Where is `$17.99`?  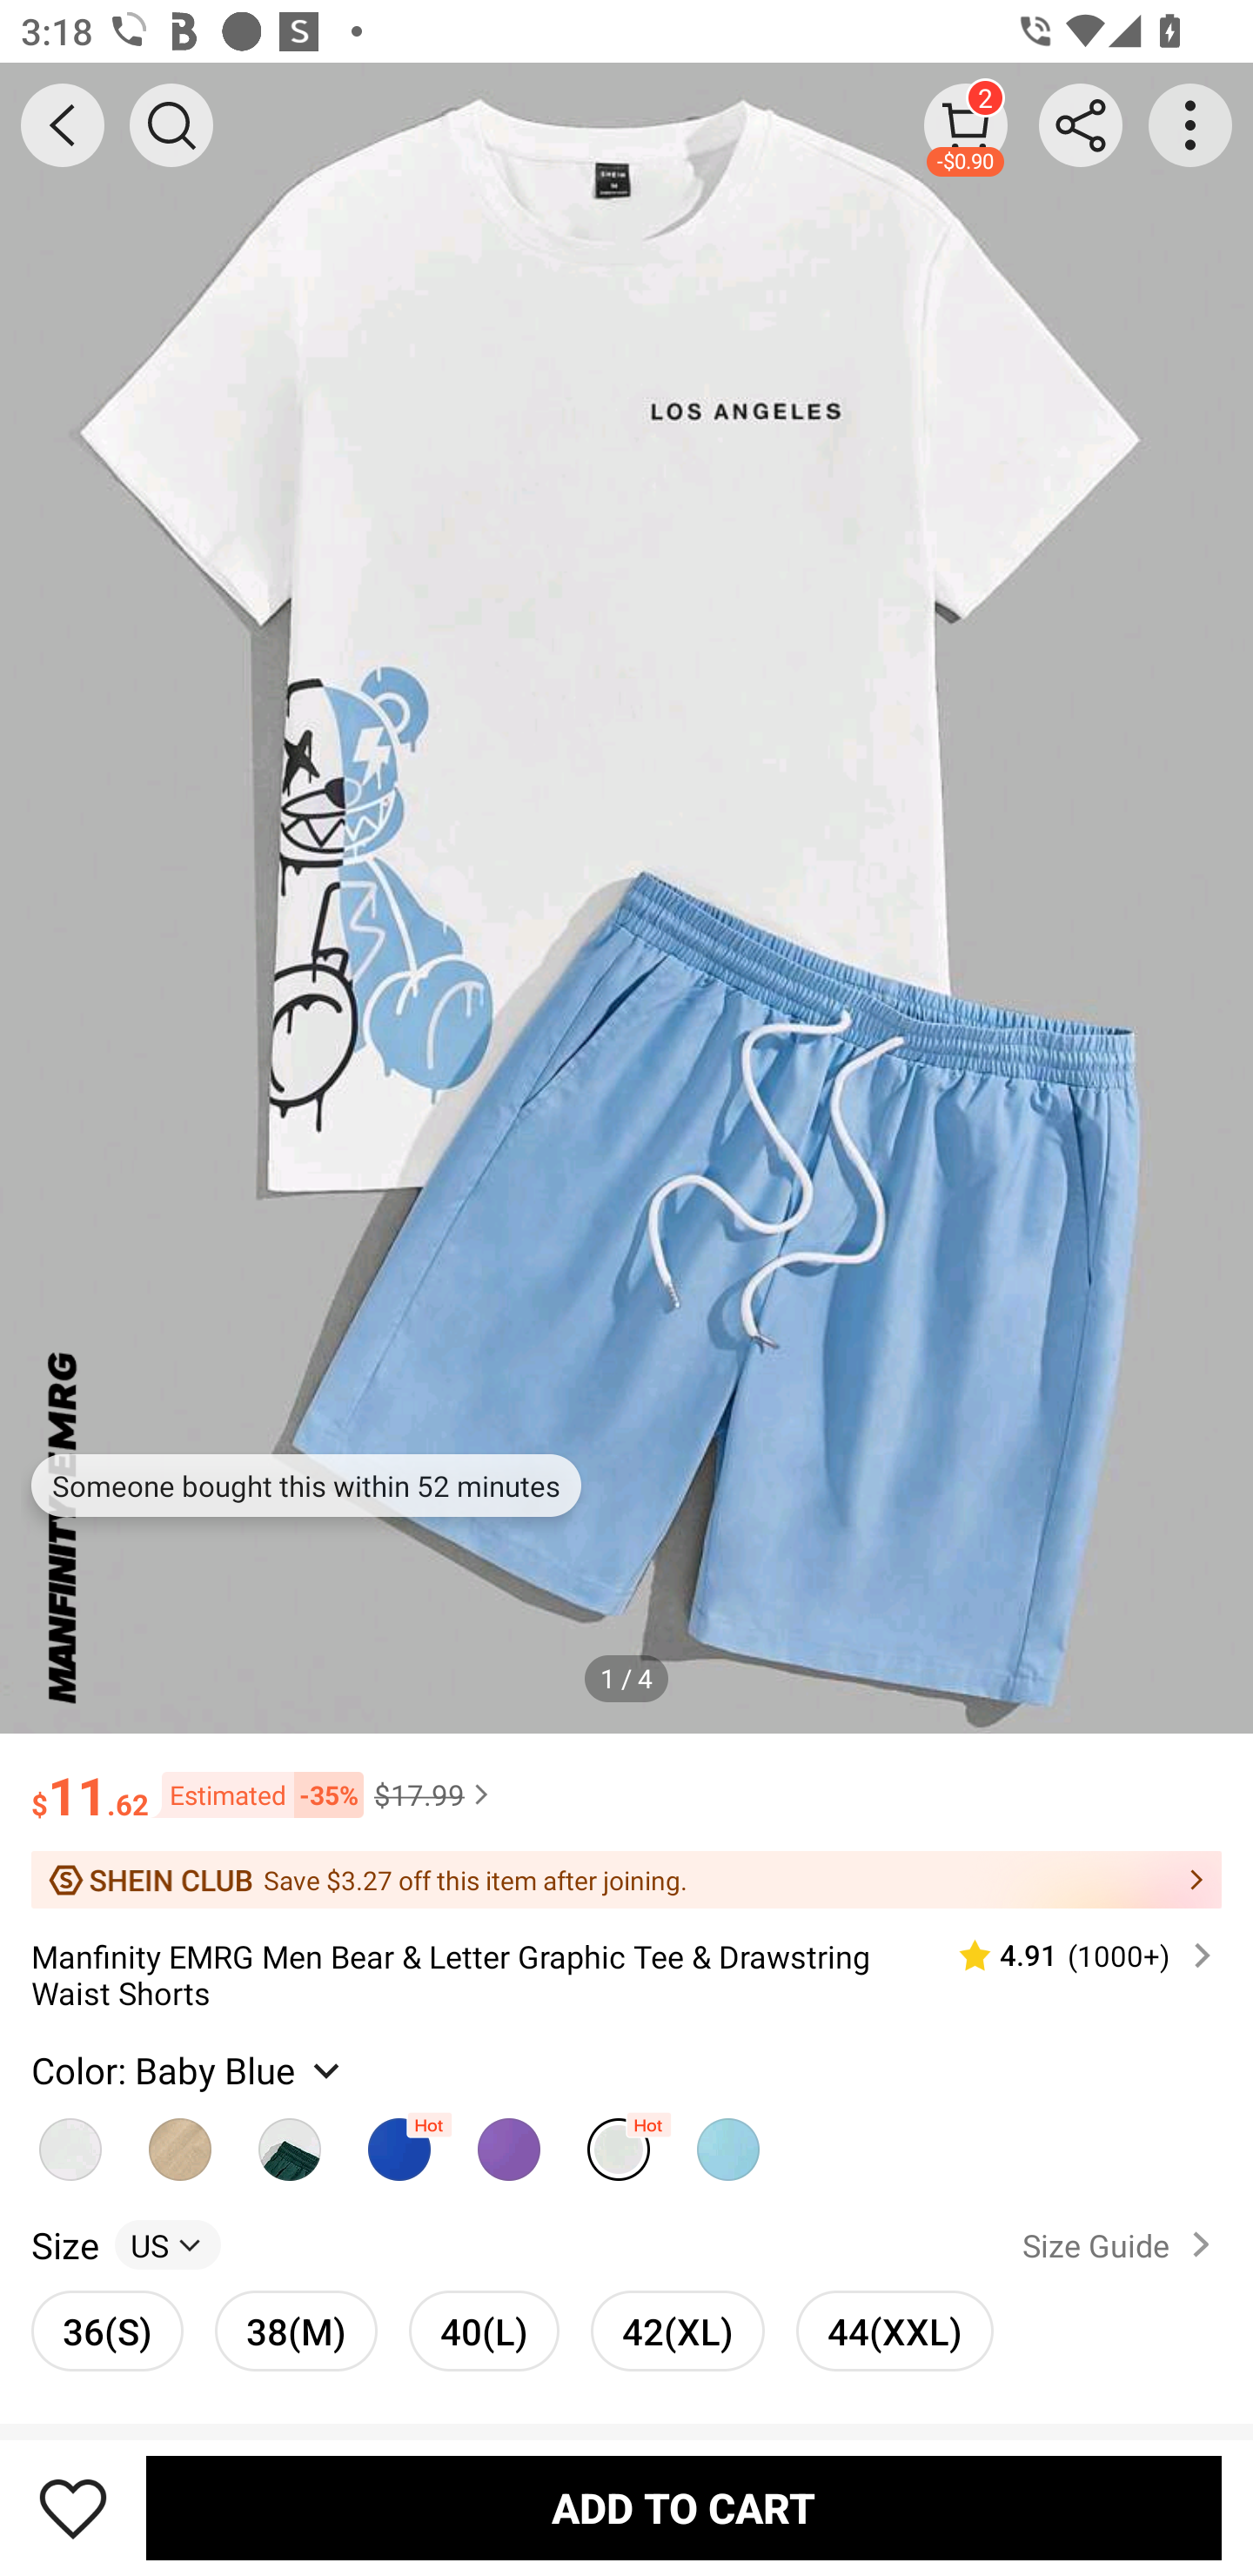
$17.99 is located at coordinates (435, 1794).